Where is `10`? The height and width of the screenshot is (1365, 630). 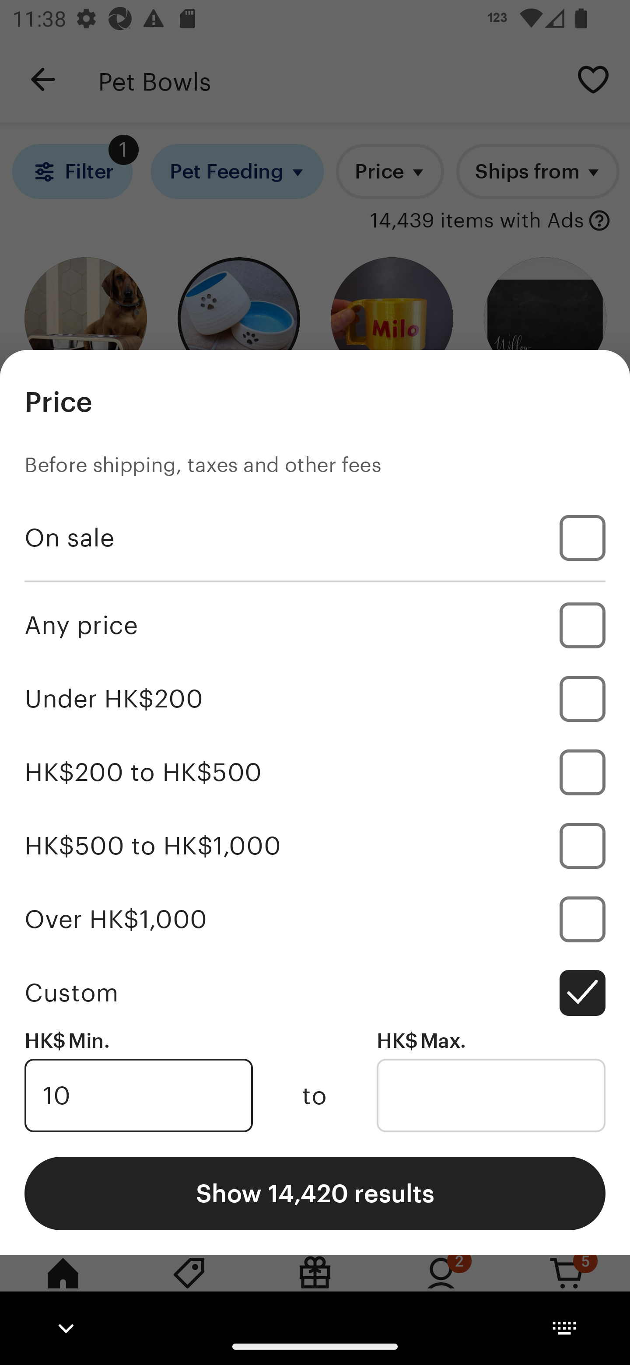 10 is located at coordinates (138, 1095).